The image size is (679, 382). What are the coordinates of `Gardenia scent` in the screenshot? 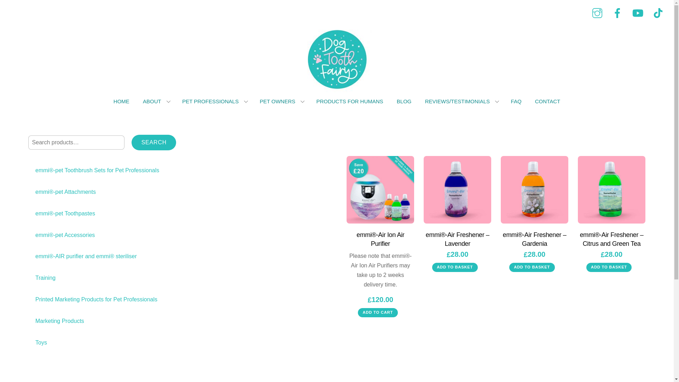 It's located at (535, 190).